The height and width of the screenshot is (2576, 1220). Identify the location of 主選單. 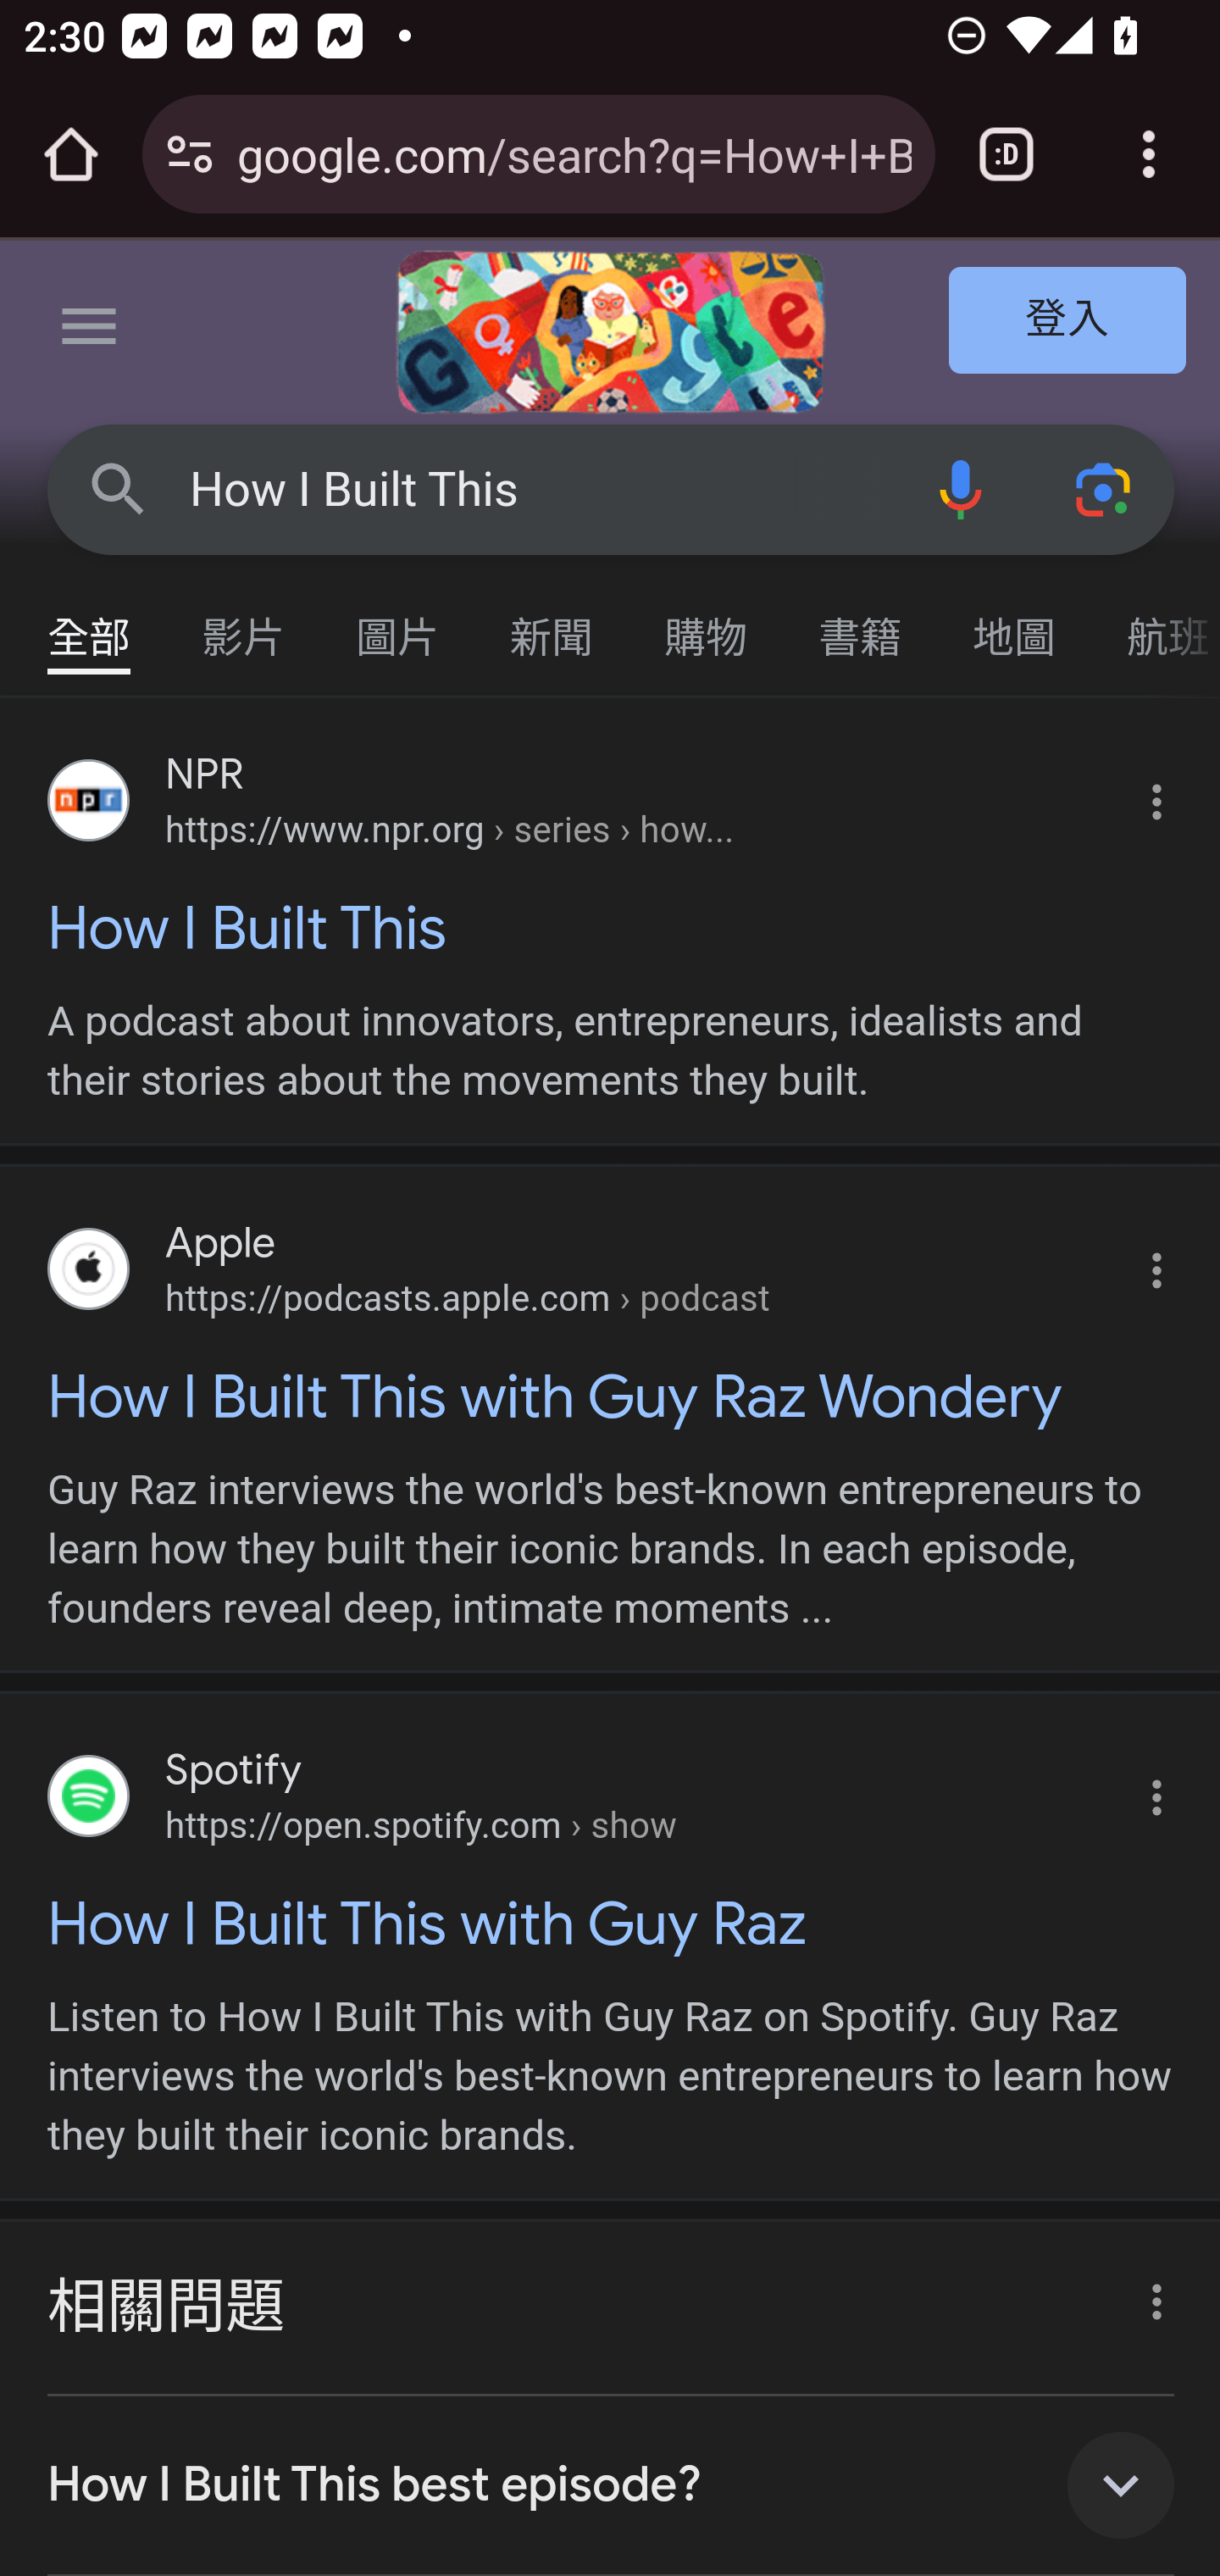
(90, 332).